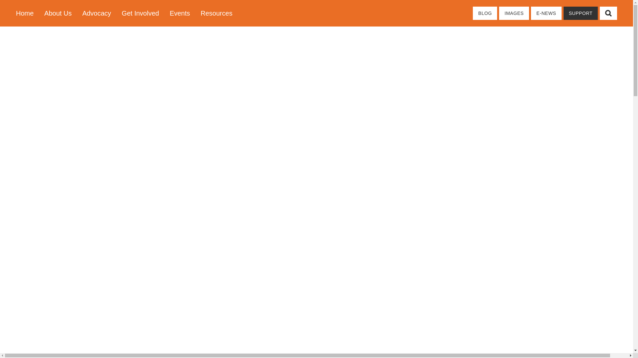 The image size is (638, 358). Describe the element at coordinates (58, 13) in the screenshot. I see `About Us` at that location.